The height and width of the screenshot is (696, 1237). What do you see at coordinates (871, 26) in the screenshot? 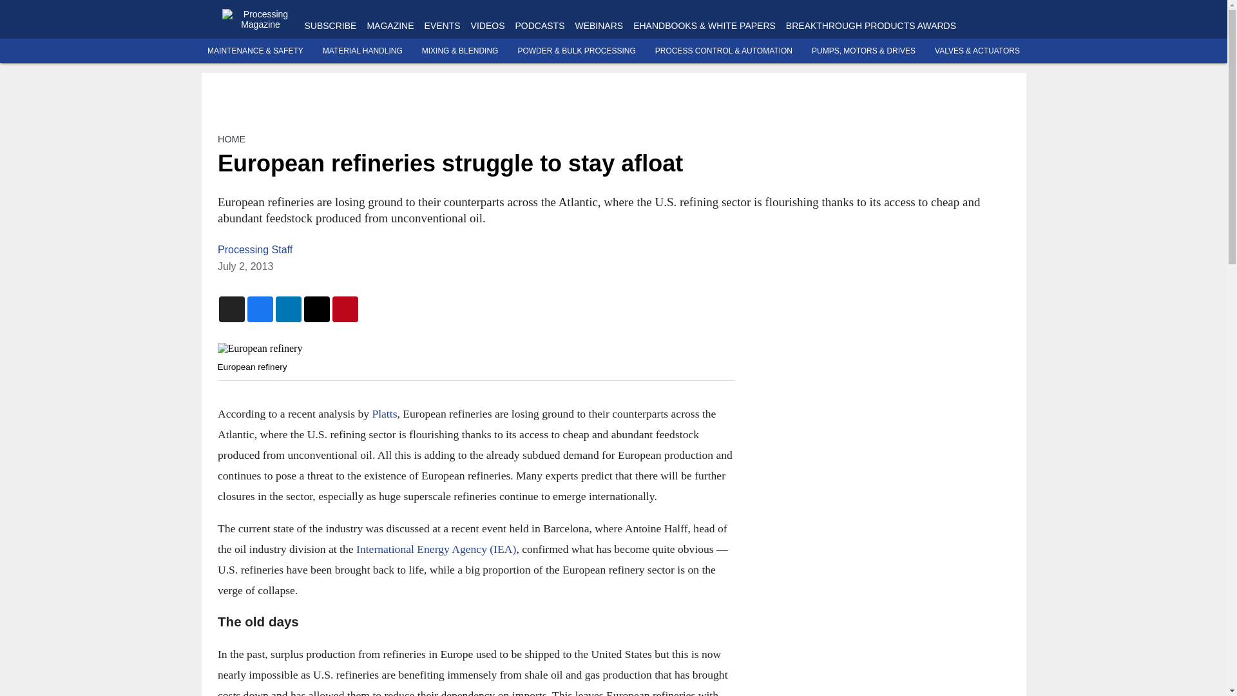
I see `BREAKTHROUGH PRODUCTS AWARDS` at bounding box center [871, 26].